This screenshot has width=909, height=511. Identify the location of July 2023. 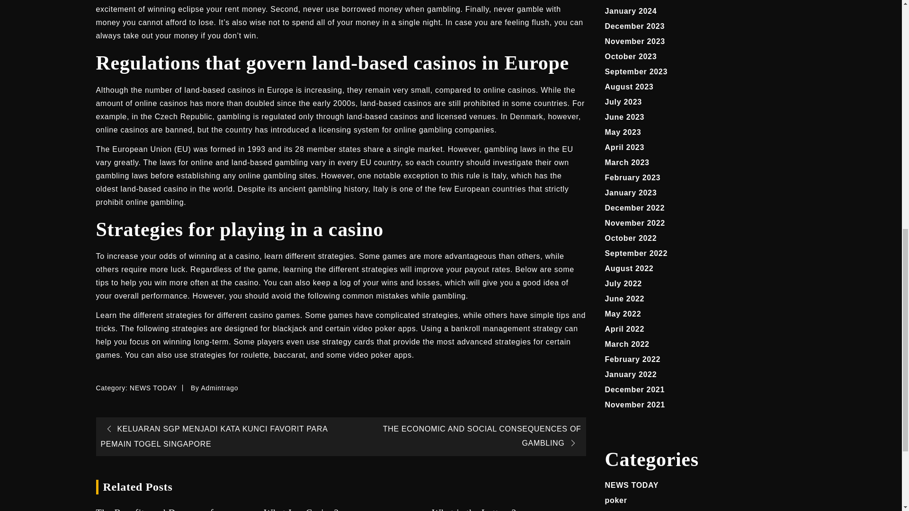
(623, 102).